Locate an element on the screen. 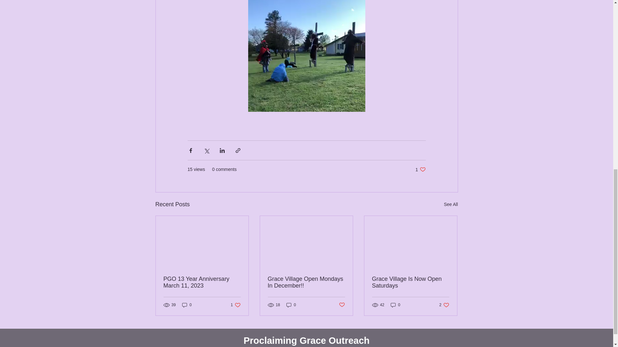  See All is located at coordinates (451, 204).